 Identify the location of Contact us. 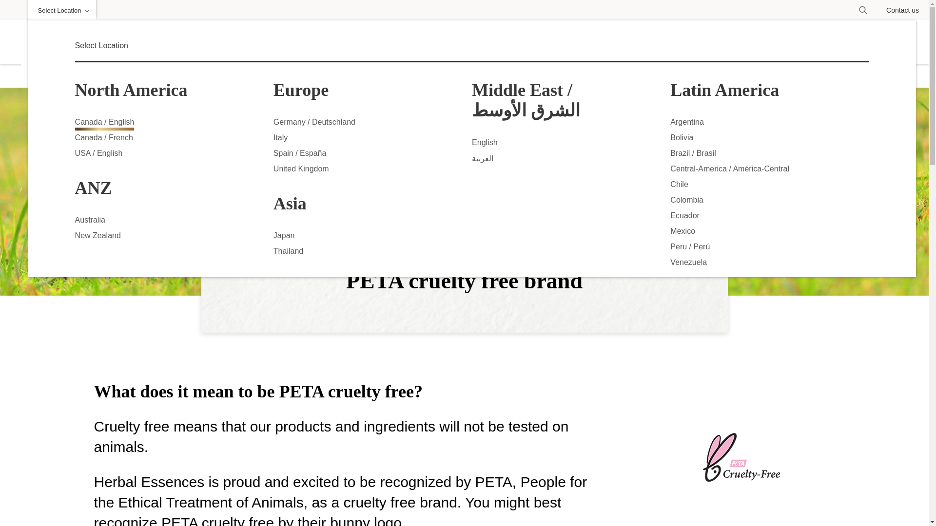
(903, 10).